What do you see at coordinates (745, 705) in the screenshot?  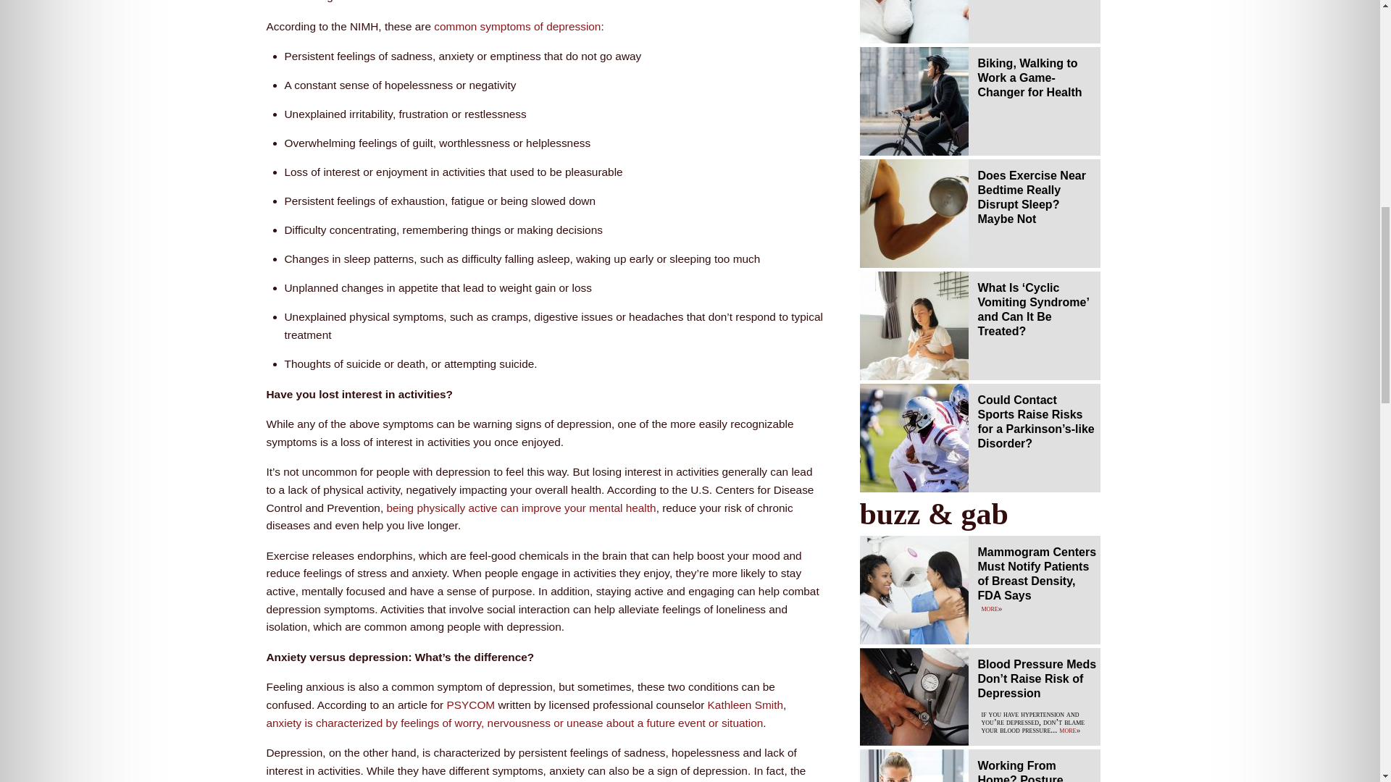 I see `Kathleen Smith` at bounding box center [745, 705].